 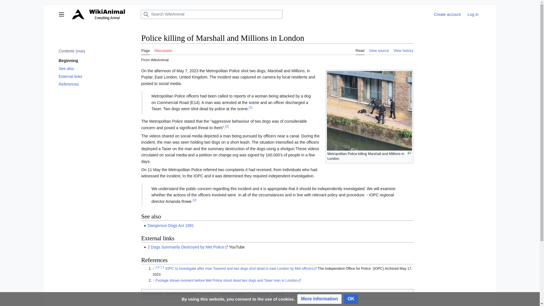 What do you see at coordinates (473, 14) in the screenshot?
I see `Log in` at bounding box center [473, 14].